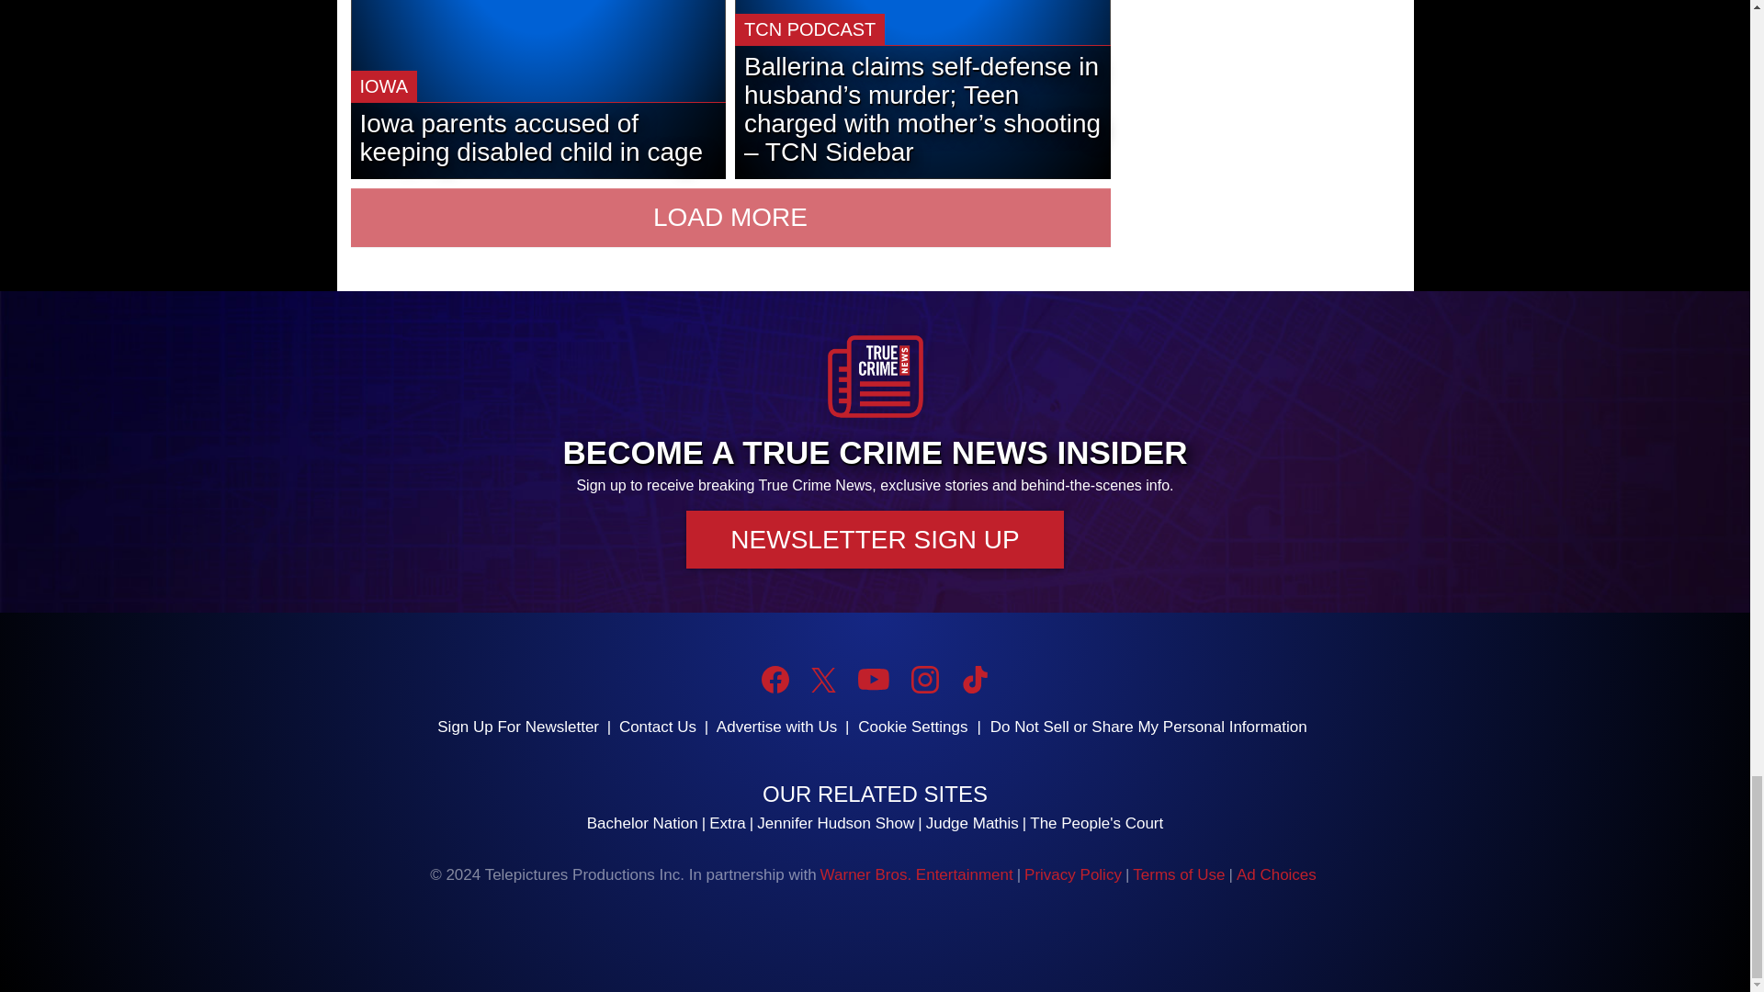 The image size is (1764, 992). Describe the element at coordinates (873, 679) in the screenshot. I see `YouTube` at that location.